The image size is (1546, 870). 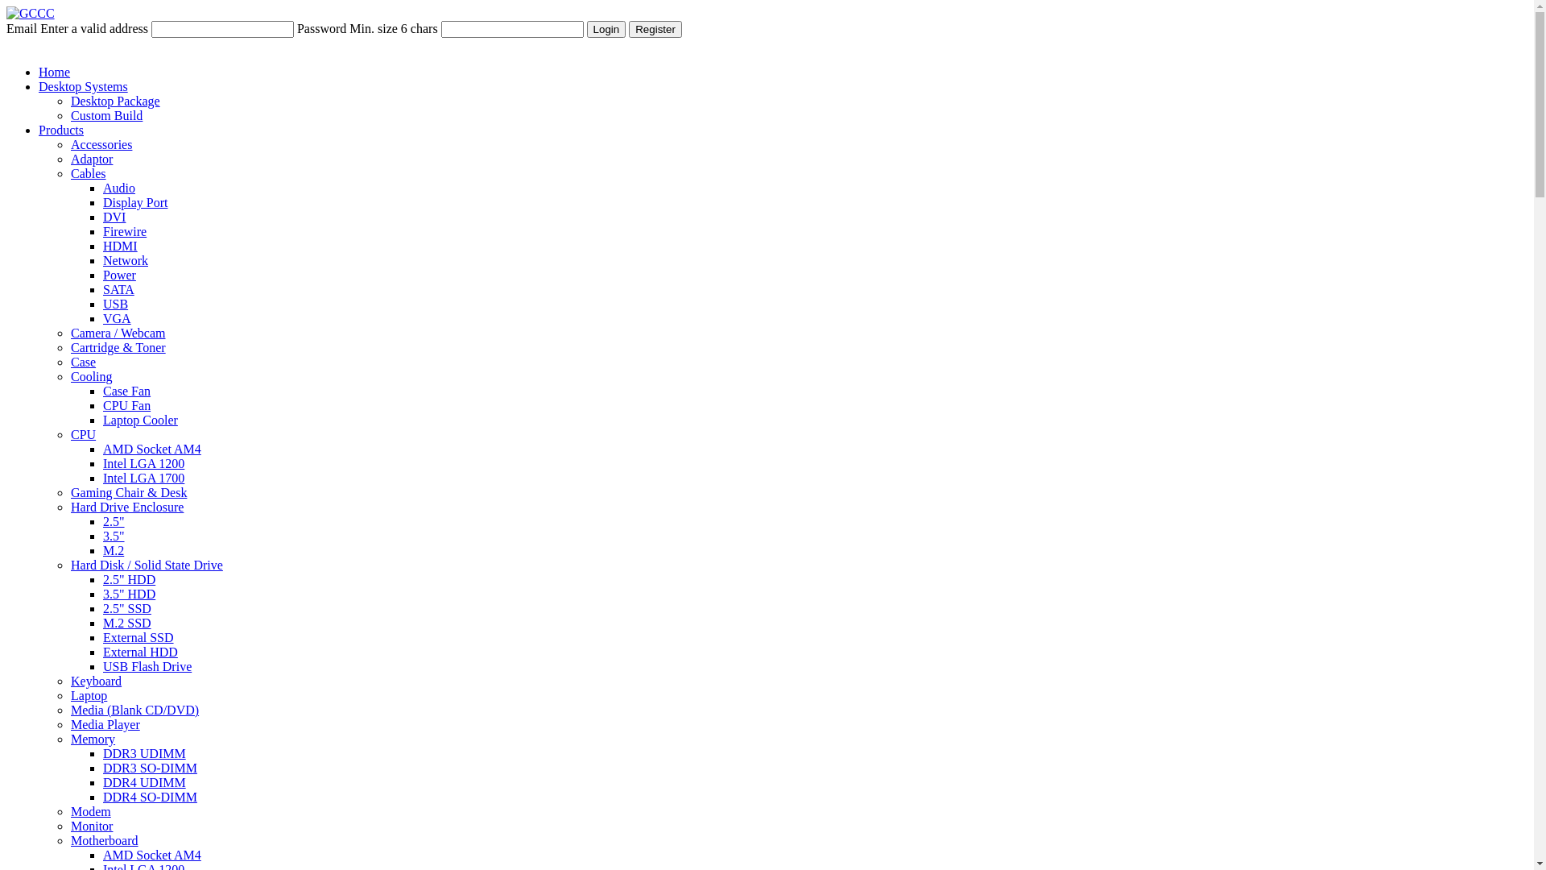 What do you see at coordinates (143, 464) in the screenshot?
I see `Intel LGA 1200` at bounding box center [143, 464].